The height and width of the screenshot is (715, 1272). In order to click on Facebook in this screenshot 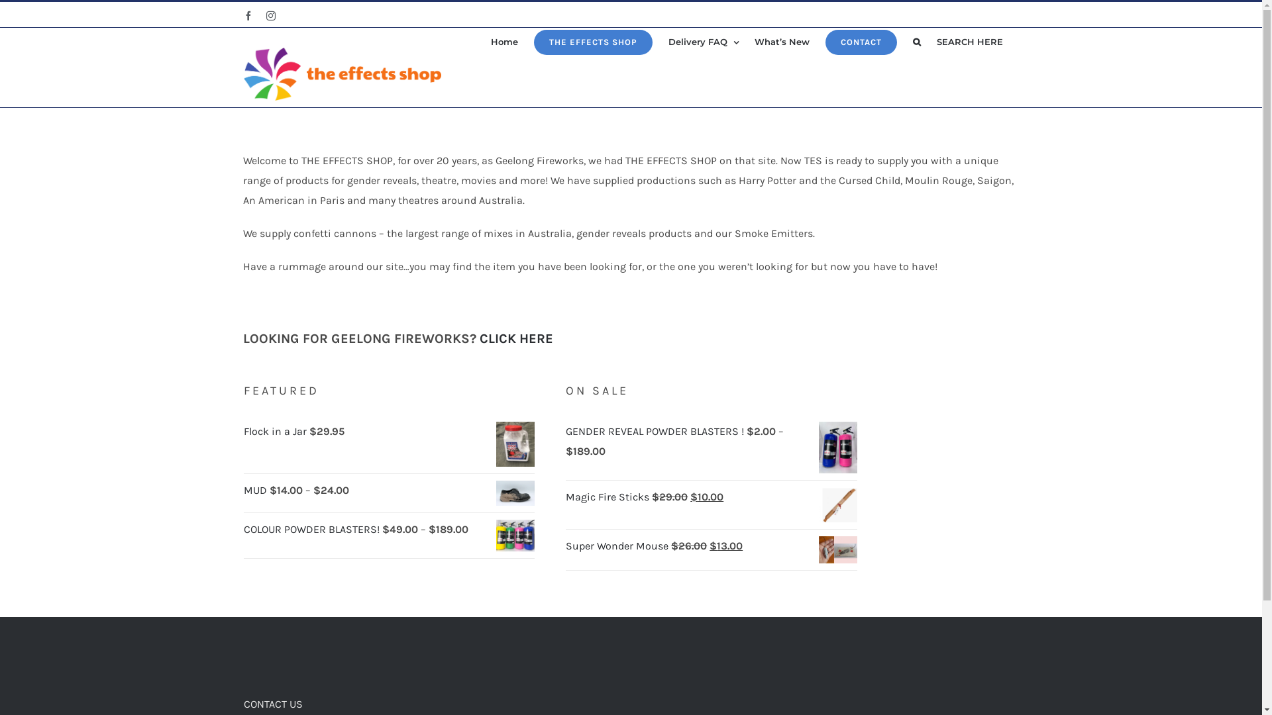, I will do `click(248, 16)`.